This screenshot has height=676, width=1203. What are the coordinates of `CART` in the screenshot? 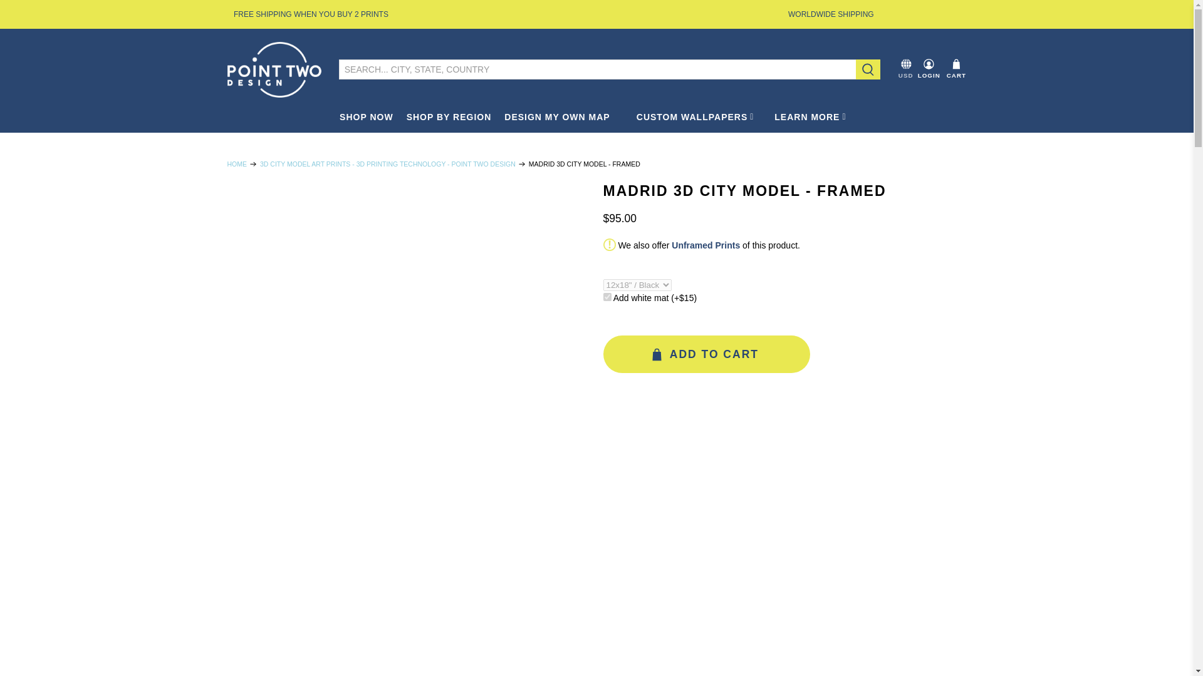 It's located at (956, 69).